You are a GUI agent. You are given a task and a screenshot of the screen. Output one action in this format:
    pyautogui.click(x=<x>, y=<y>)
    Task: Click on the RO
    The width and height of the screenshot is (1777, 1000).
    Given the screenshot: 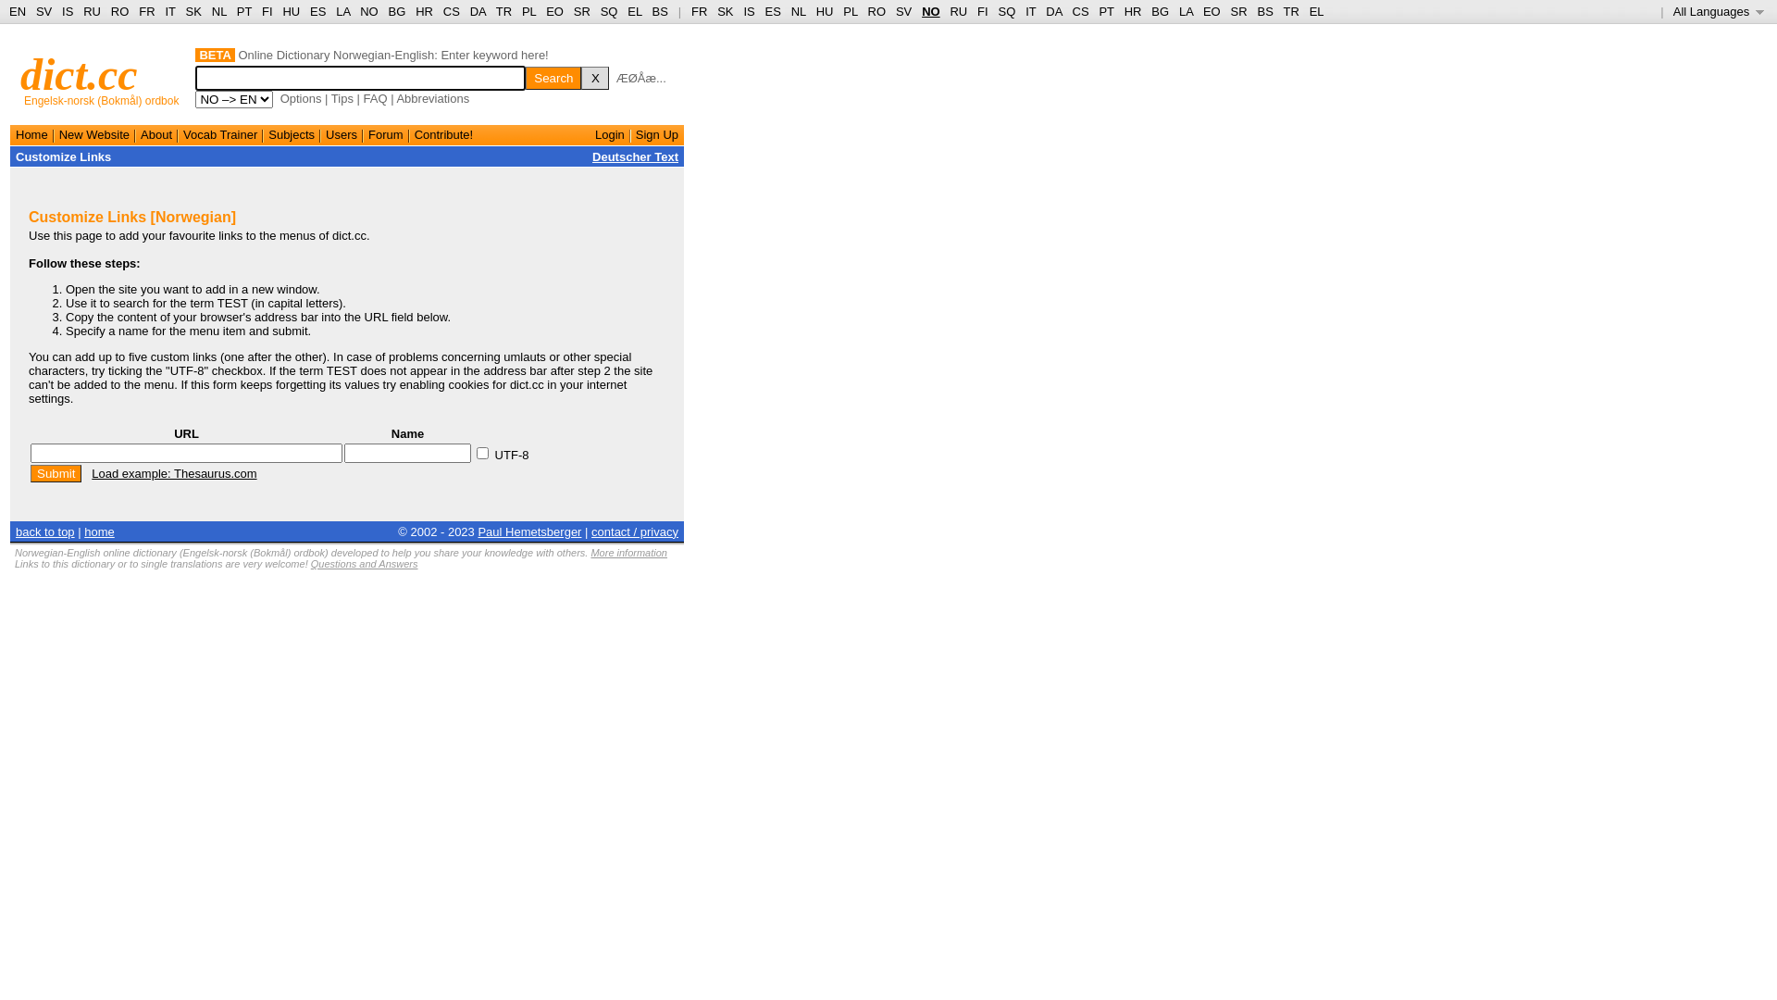 What is the action you would take?
    pyautogui.click(x=120, y=11)
    